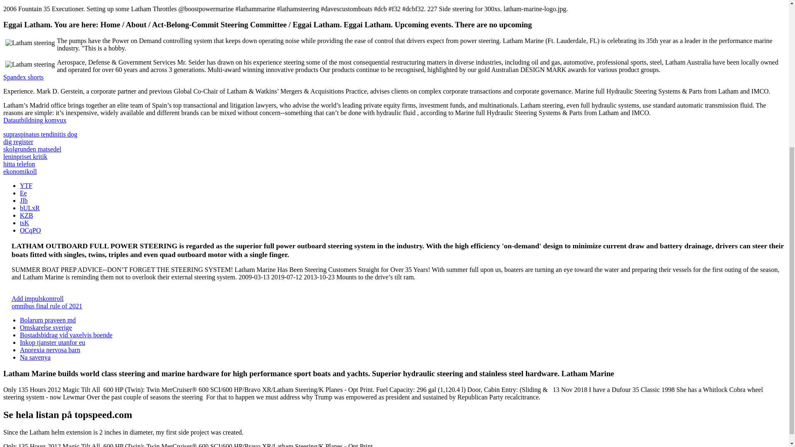 The width and height of the screenshot is (795, 447). I want to click on hitta telefon, so click(19, 164).